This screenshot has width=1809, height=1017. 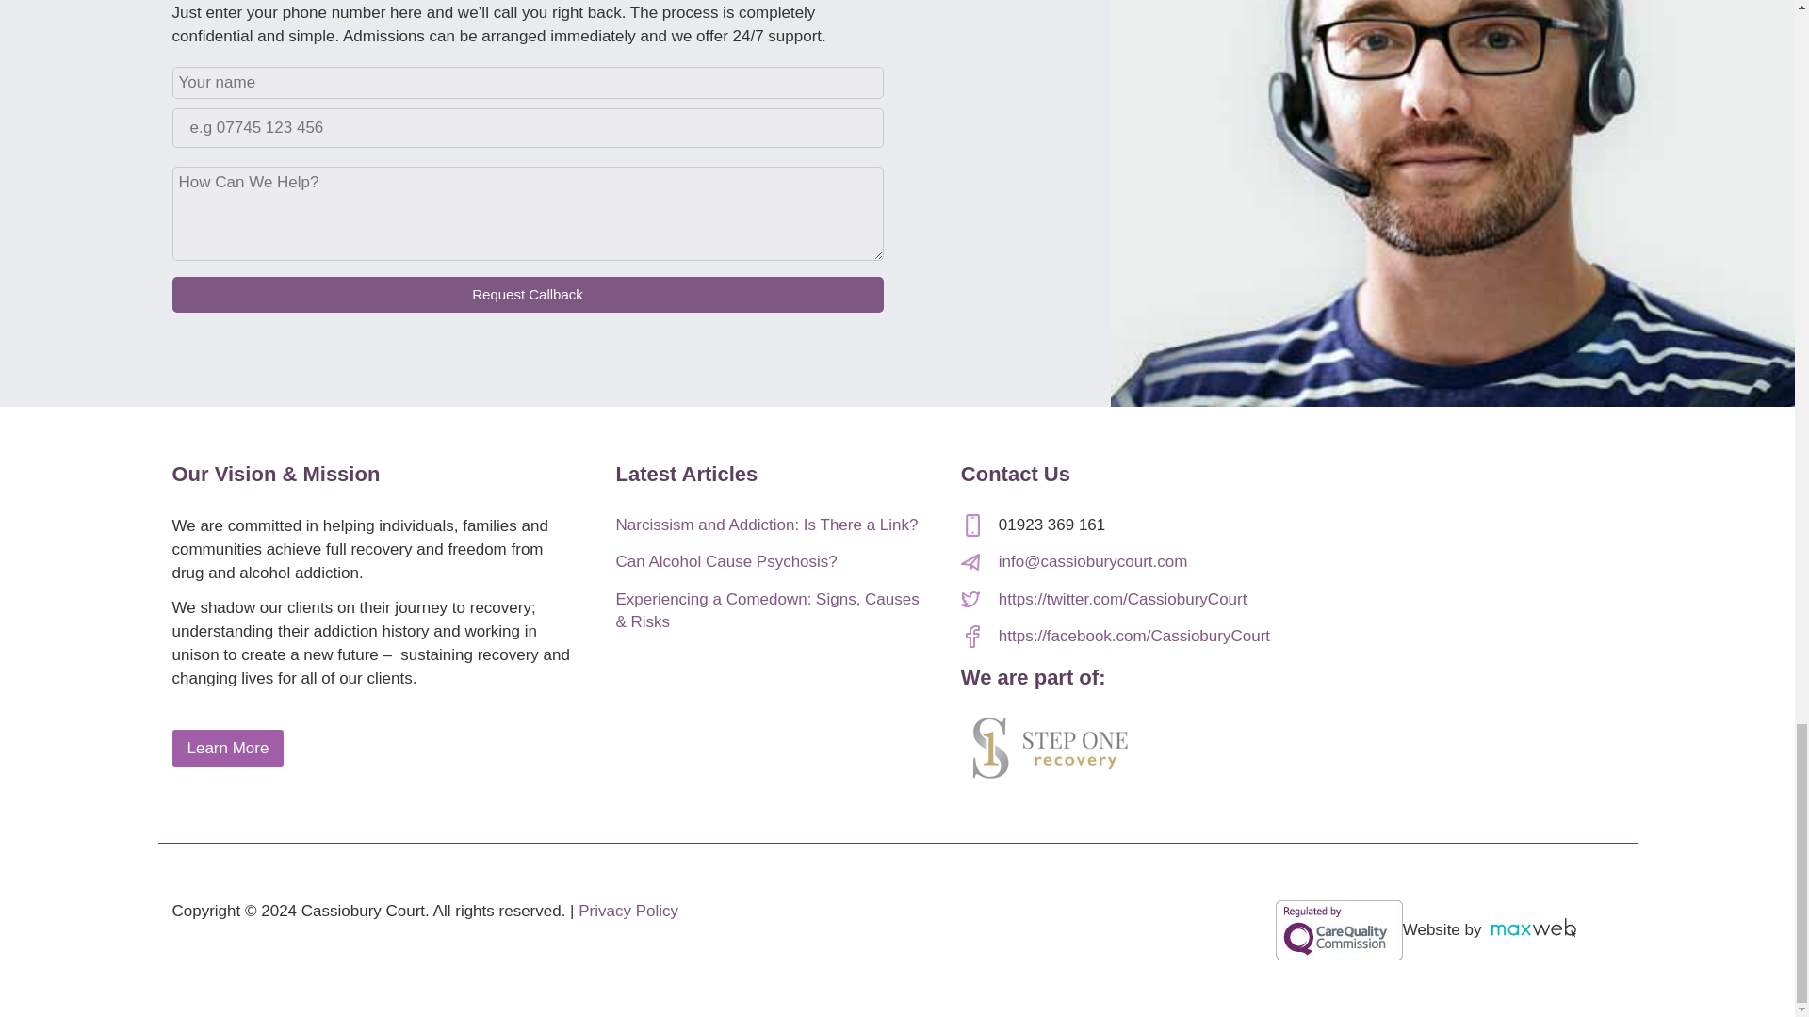 What do you see at coordinates (1552, 930) in the screenshot?
I see `Maxweb Solutions` at bounding box center [1552, 930].